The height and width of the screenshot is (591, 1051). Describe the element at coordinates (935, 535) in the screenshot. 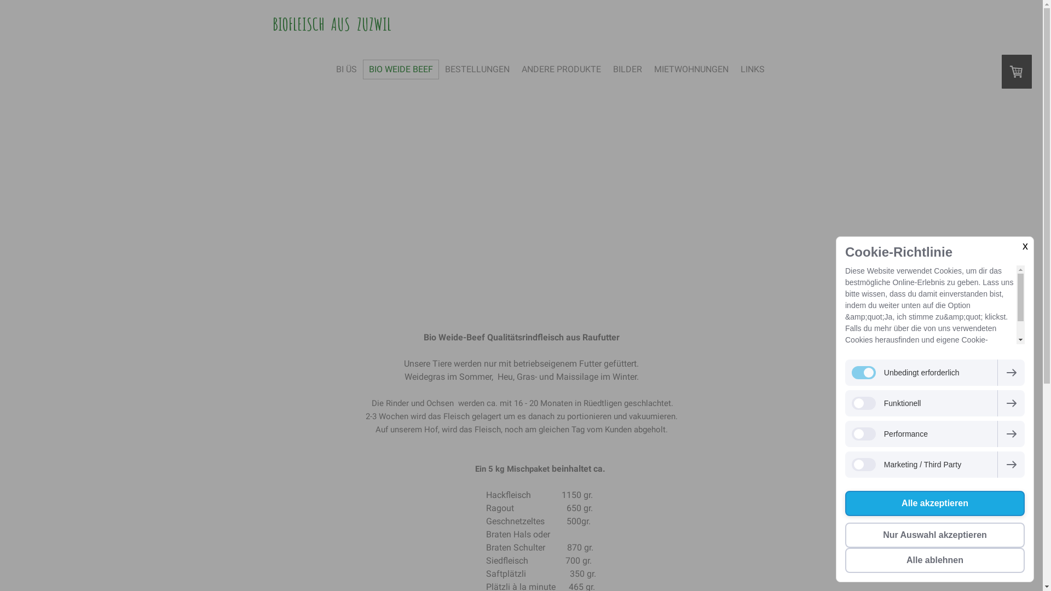

I see `Nur Auswahl akzeptieren` at that location.